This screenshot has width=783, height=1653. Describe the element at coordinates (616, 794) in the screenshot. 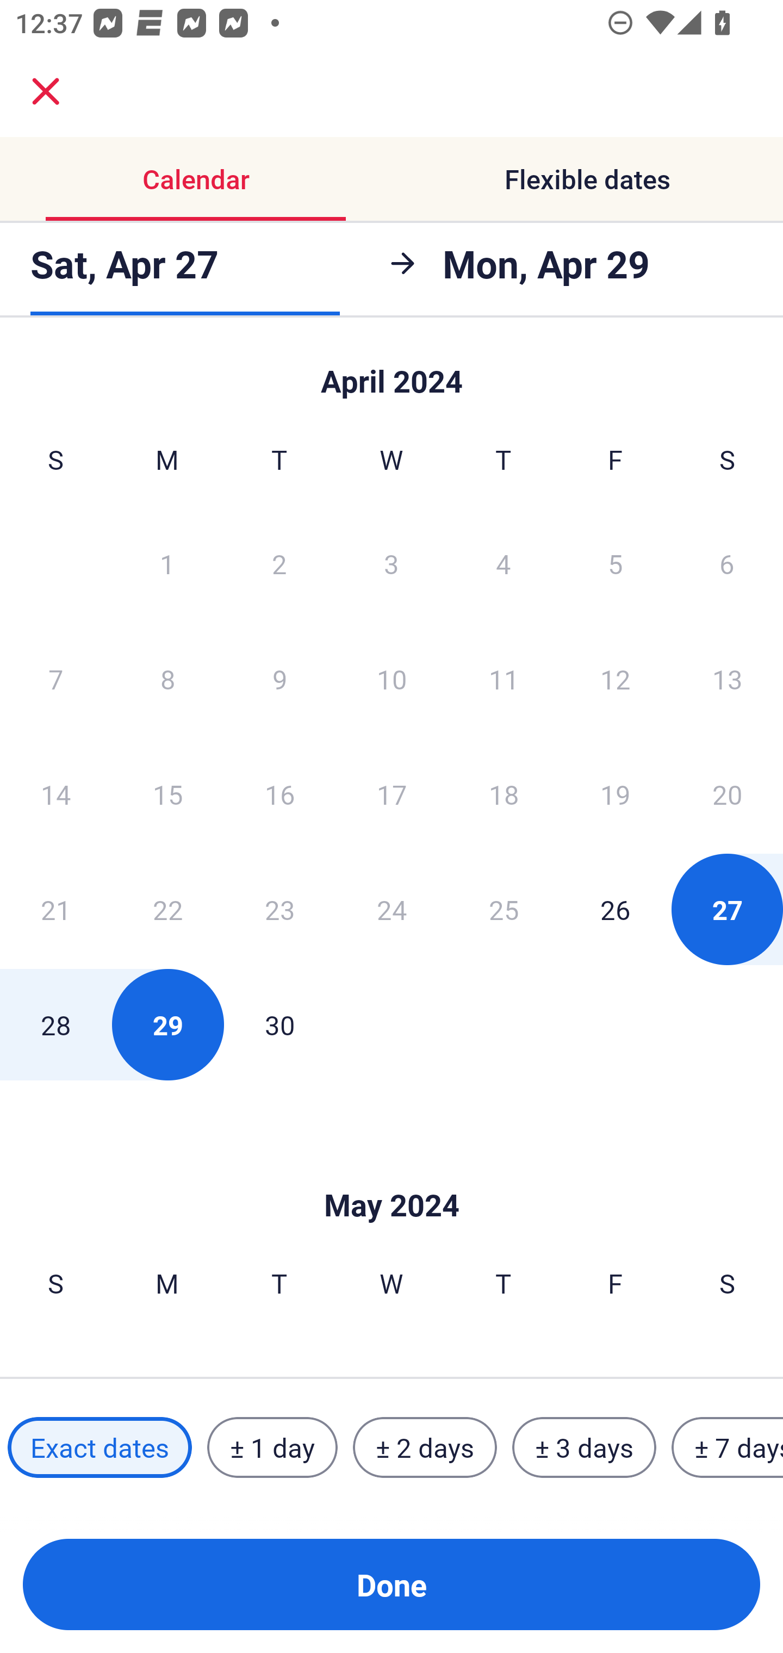

I see `19 Friday, April 19, 2024` at that location.